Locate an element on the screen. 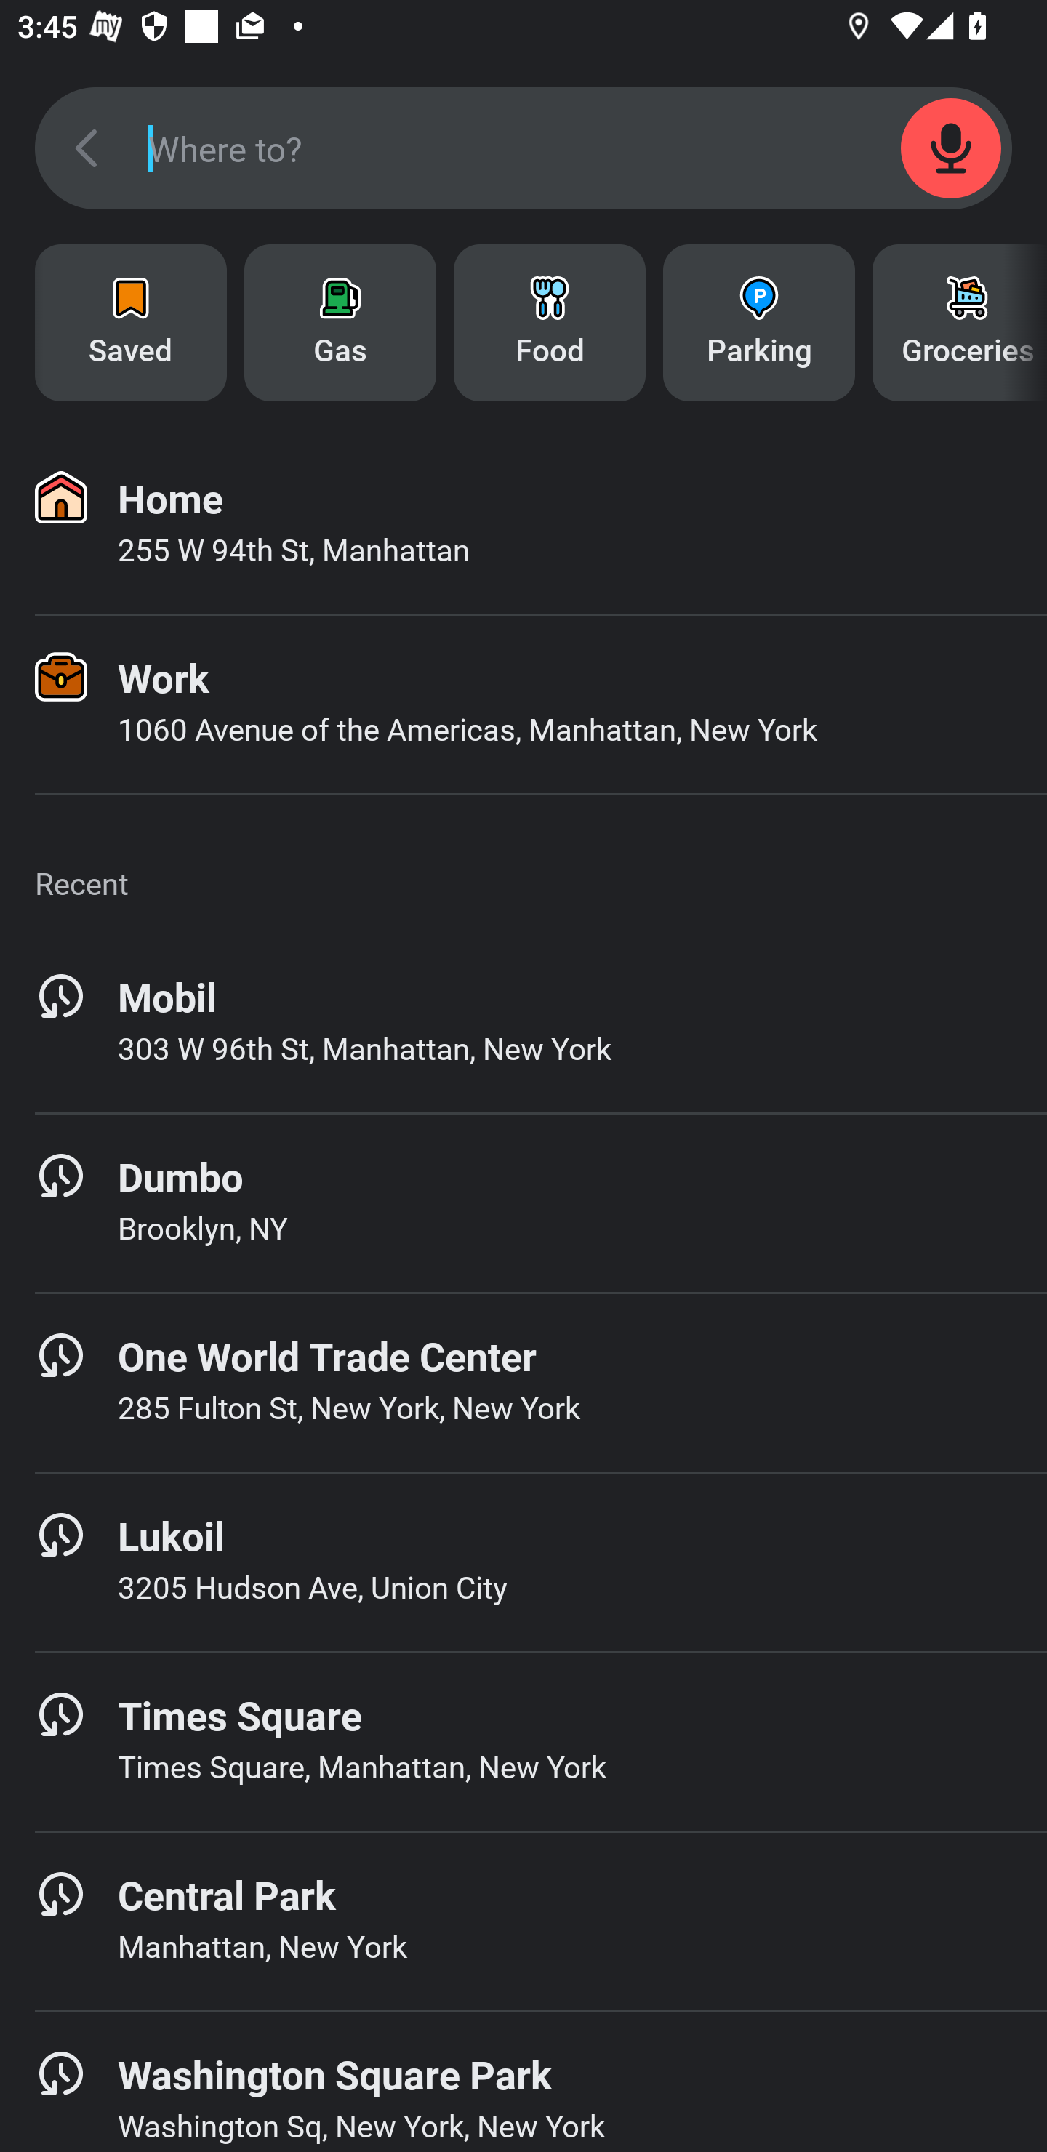 The height and width of the screenshot is (2152, 1047). SEARCH_SCREEN_SEARCH_FIELD Where to? is located at coordinates (523, 148).